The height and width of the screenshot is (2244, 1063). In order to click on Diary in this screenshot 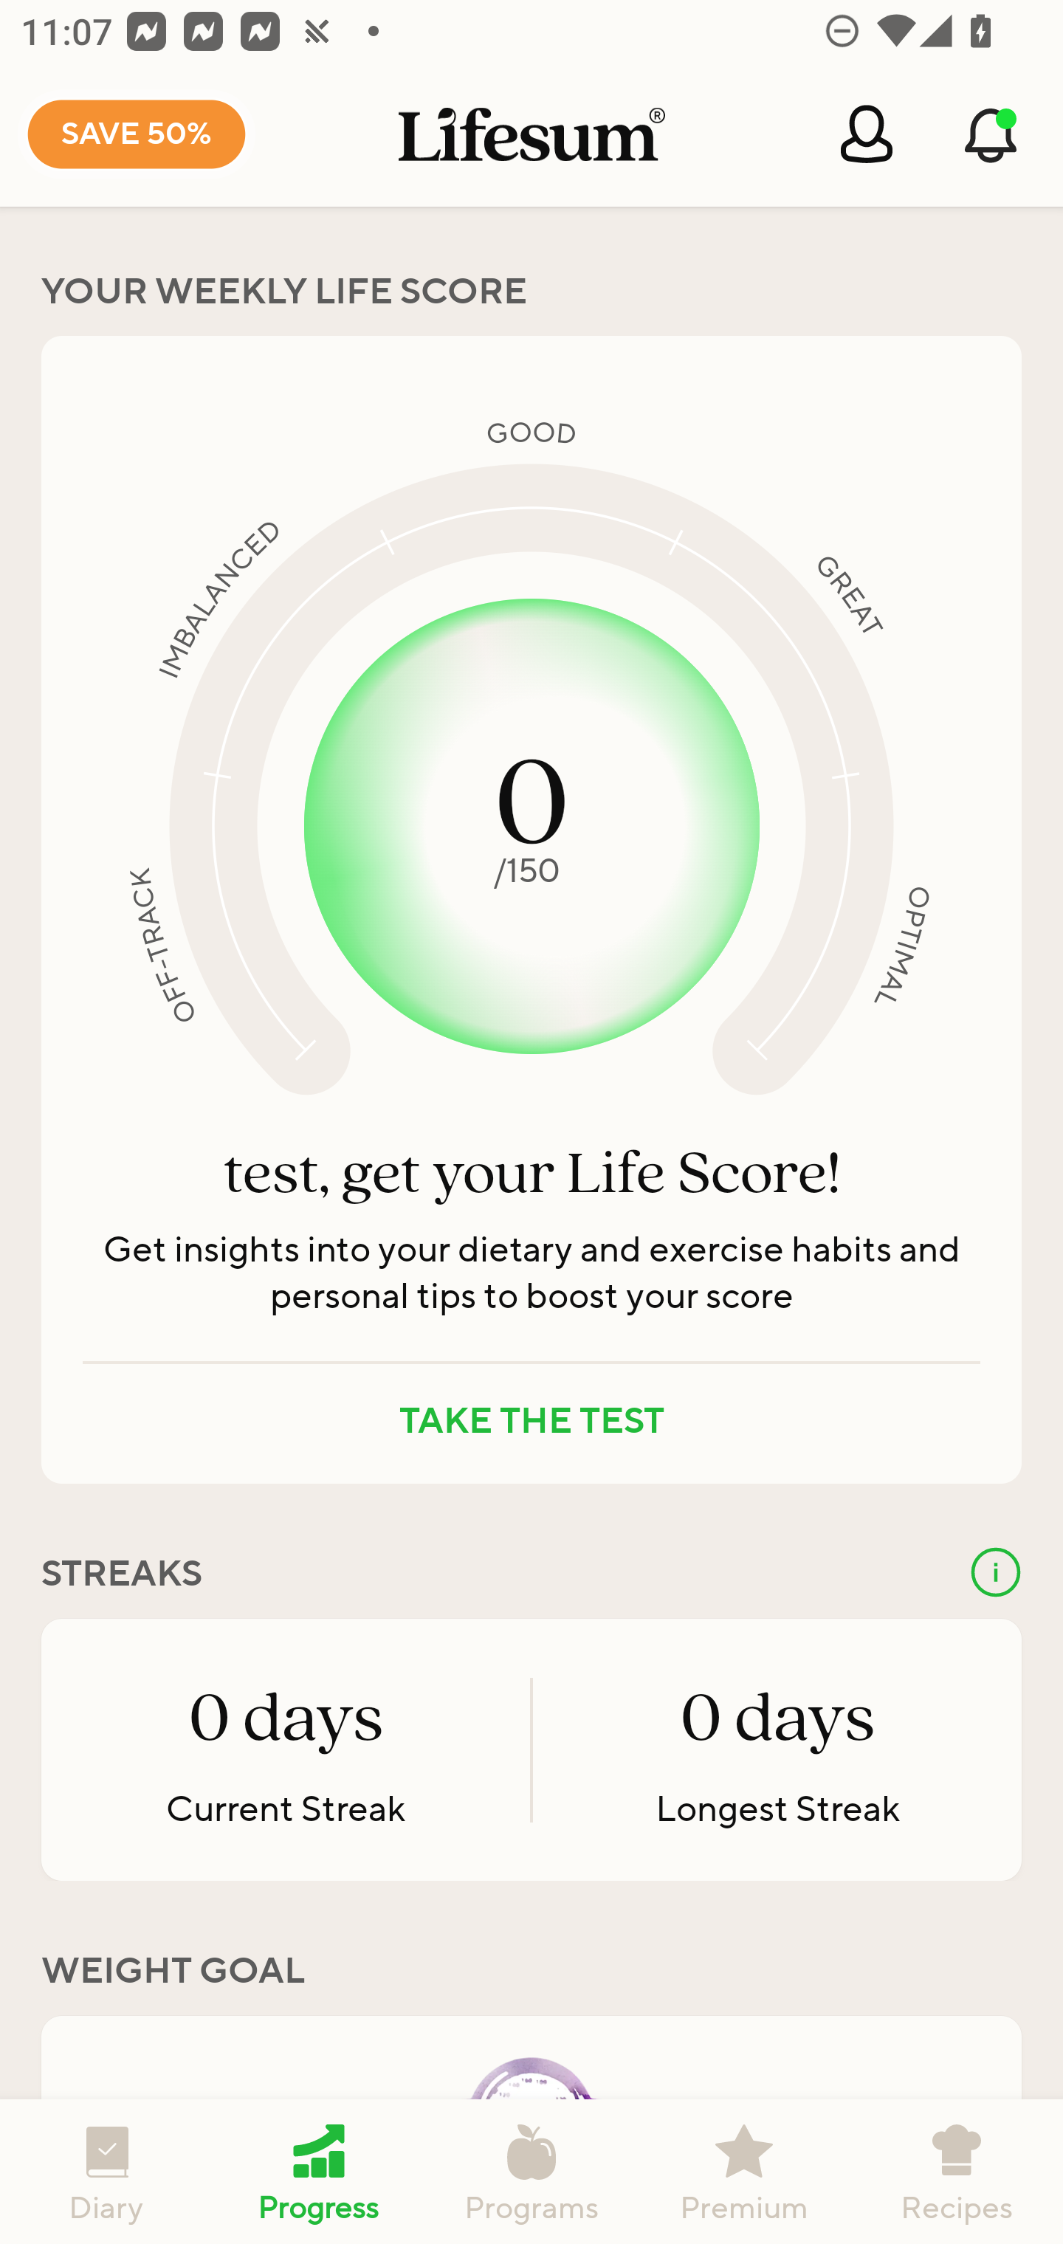, I will do `click(106, 2172)`.